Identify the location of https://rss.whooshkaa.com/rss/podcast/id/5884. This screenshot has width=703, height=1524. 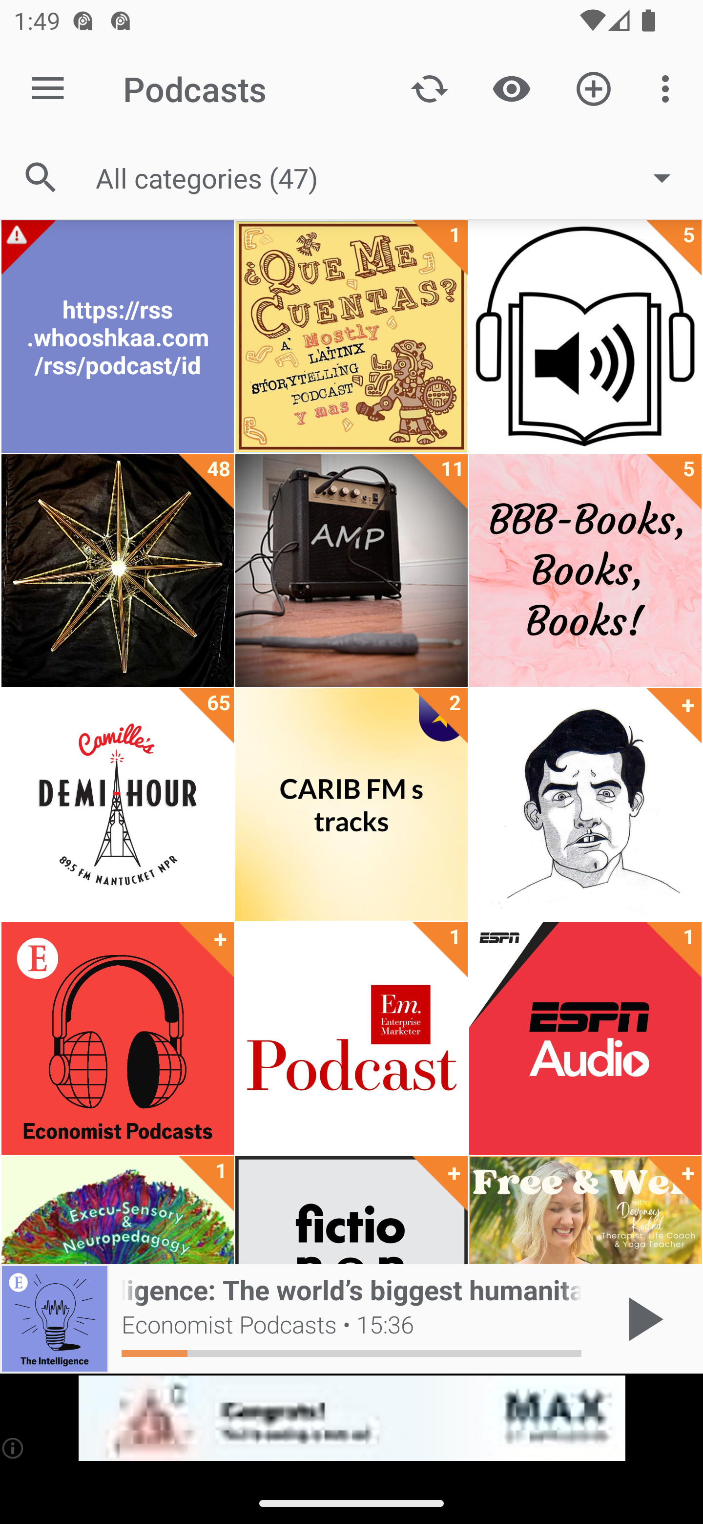
(117, 337).